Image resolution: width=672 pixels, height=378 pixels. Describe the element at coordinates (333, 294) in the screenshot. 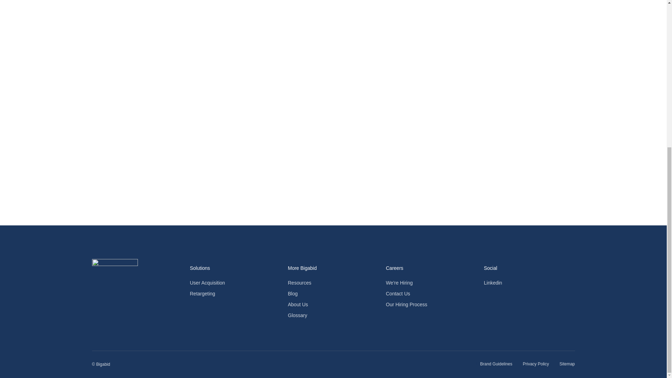

I see `Blog` at that location.